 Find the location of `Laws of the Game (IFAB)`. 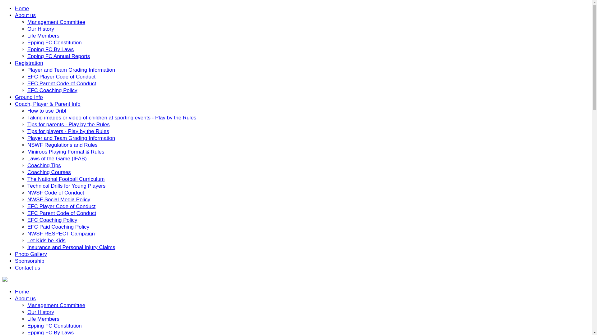

Laws of the Game (IFAB) is located at coordinates (57, 159).